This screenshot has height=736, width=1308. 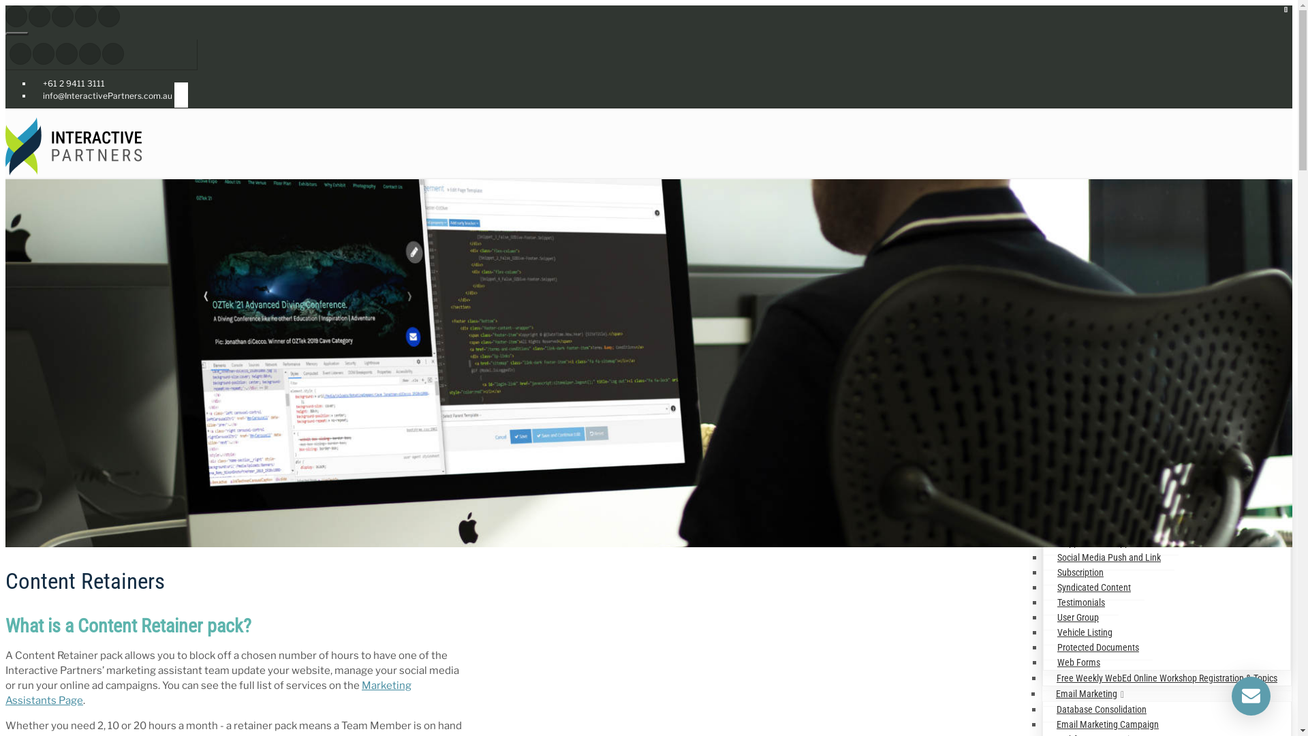 What do you see at coordinates (1112, 376) in the screenshot?
I see `Content Management System` at bounding box center [1112, 376].